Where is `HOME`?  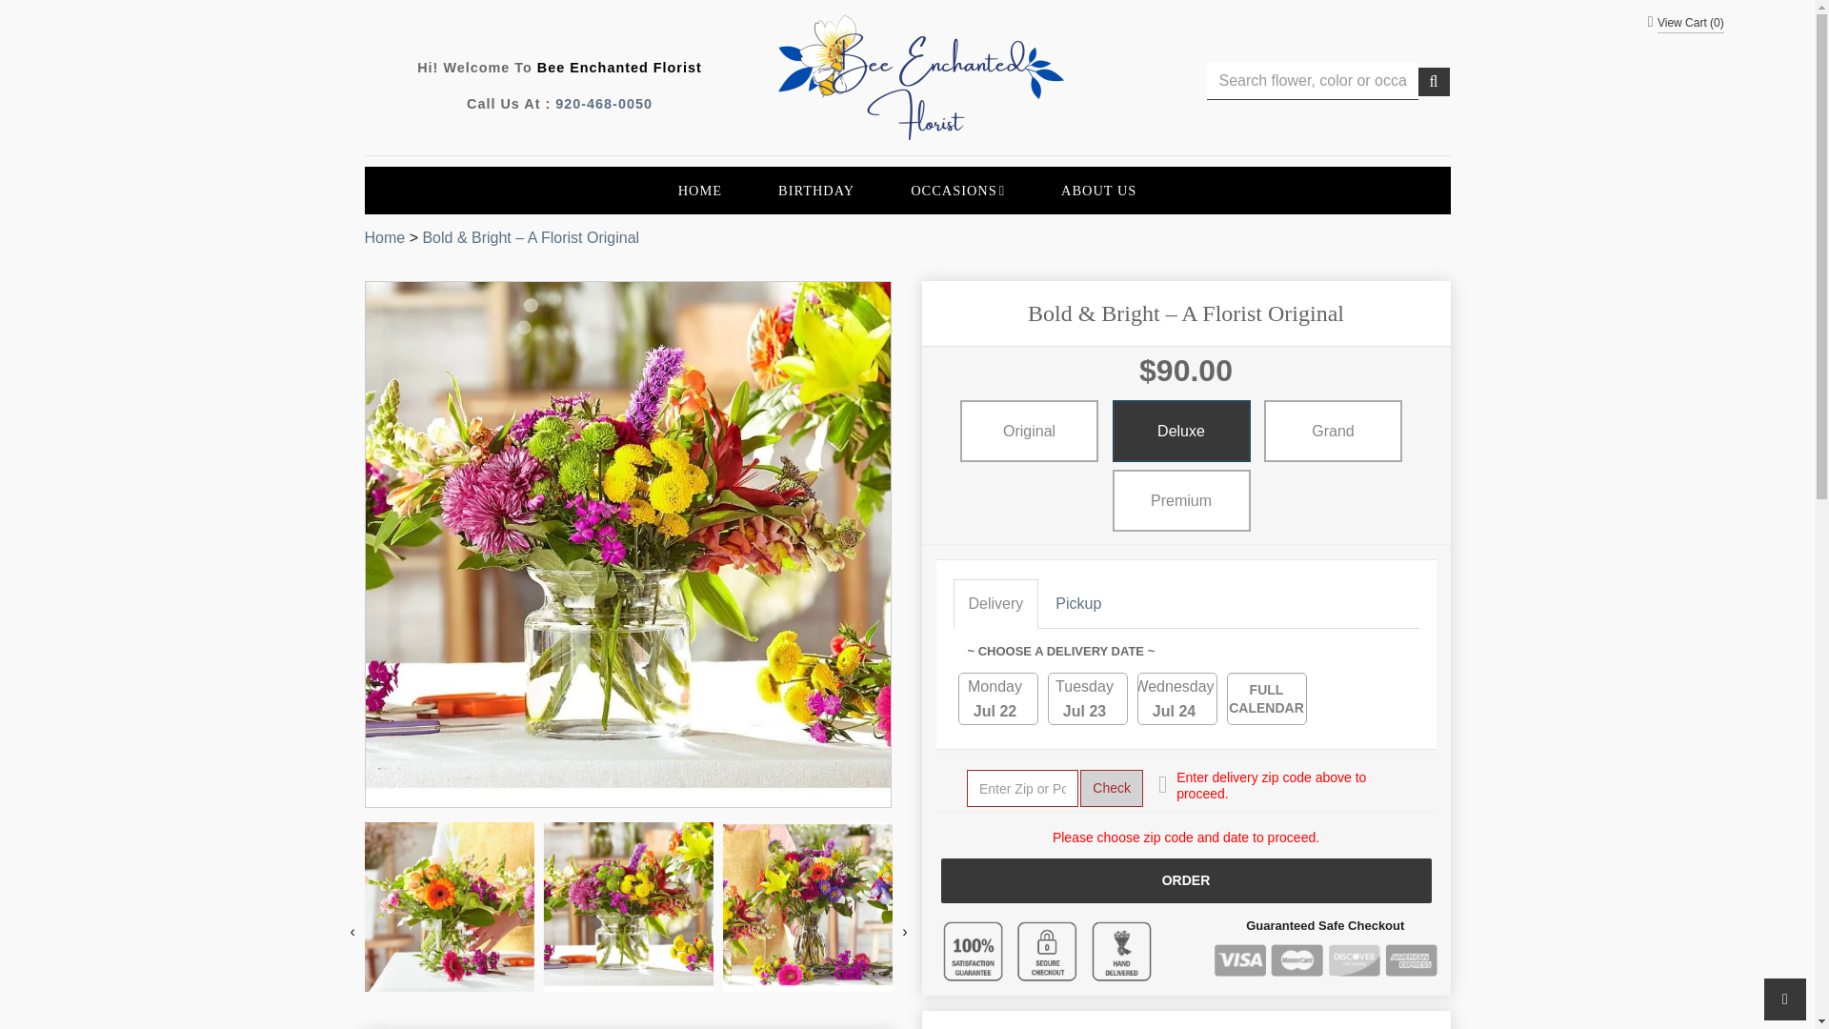
HOME is located at coordinates (700, 190).